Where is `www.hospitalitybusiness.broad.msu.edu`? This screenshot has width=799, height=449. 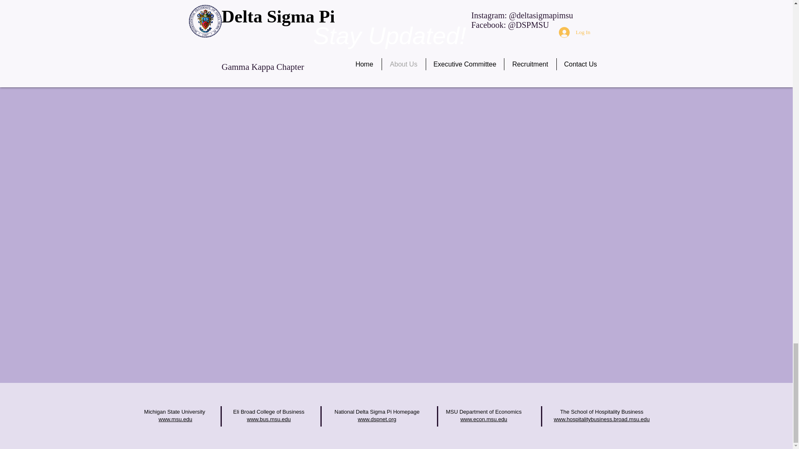 www.hospitalitybusiness.broad.msu.edu is located at coordinates (602, 419).